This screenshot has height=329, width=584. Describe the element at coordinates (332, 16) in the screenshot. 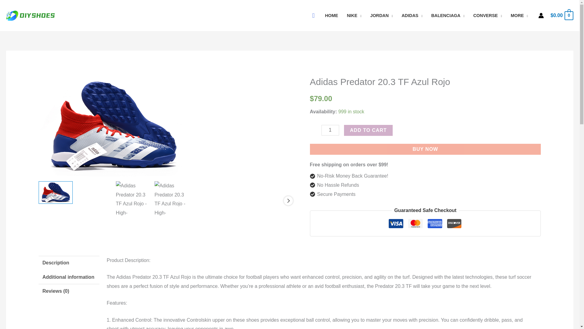

I see `HOME` at that location.